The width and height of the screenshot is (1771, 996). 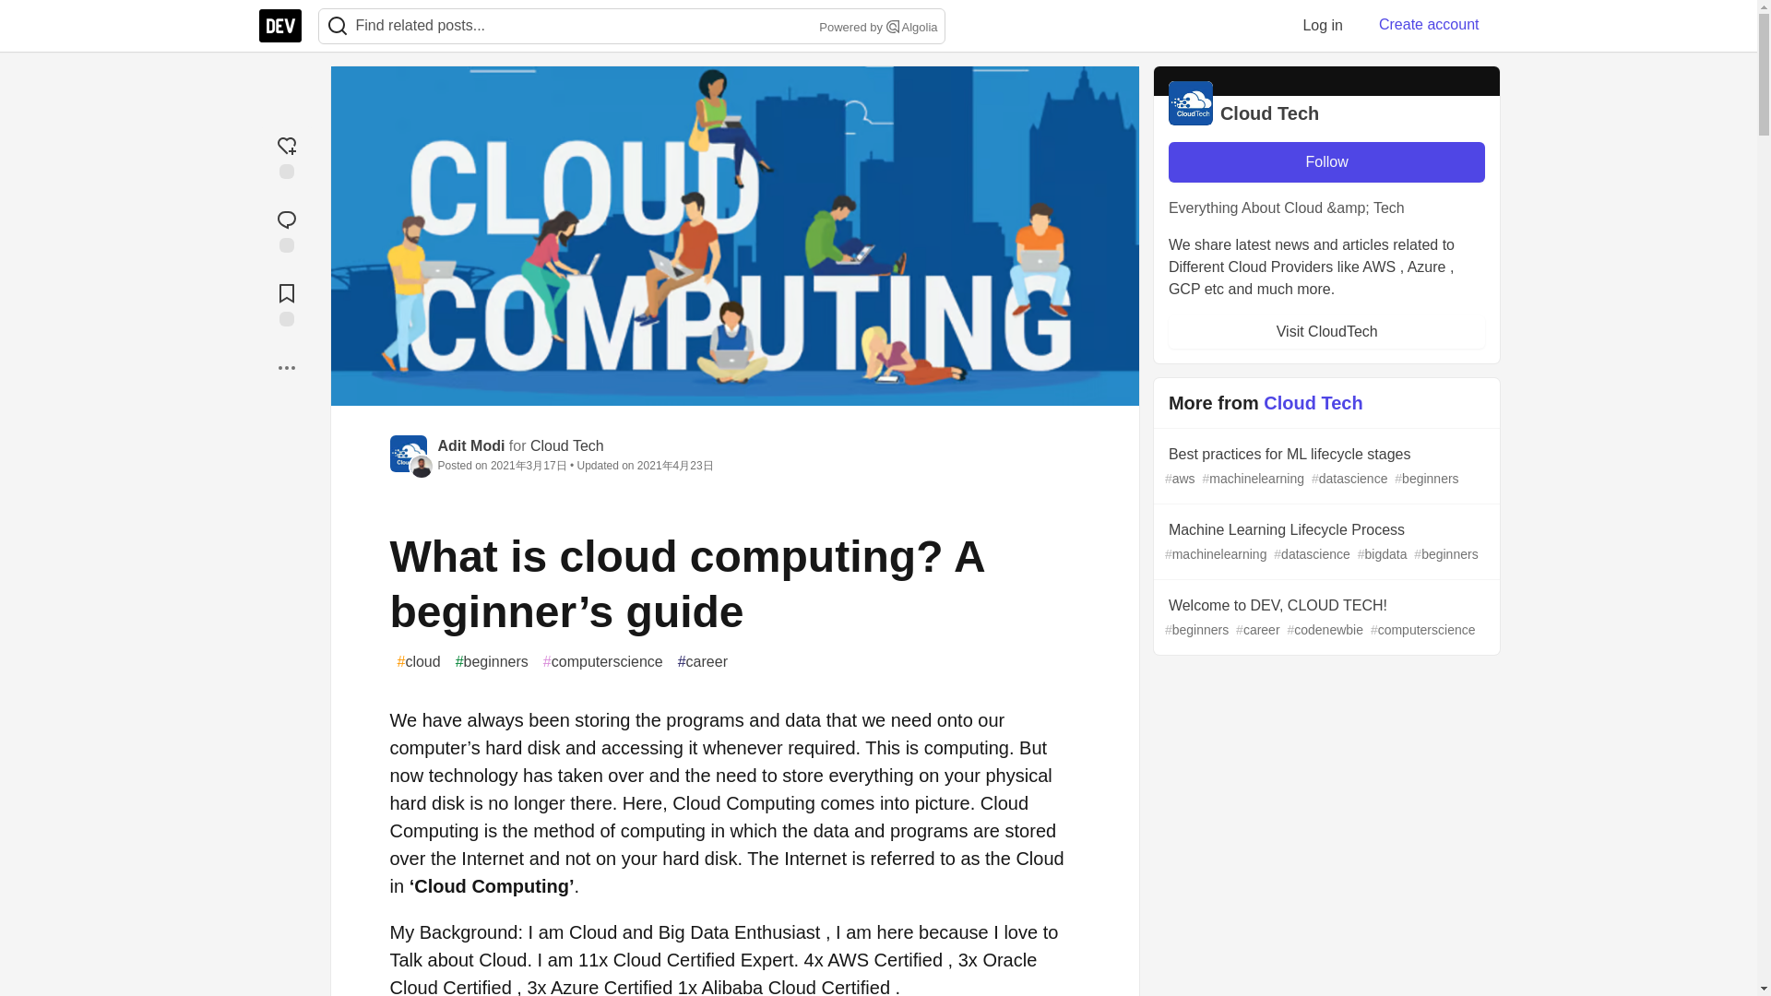 I want to click on Powered by Search Algolia, so click(x=876, y=28).